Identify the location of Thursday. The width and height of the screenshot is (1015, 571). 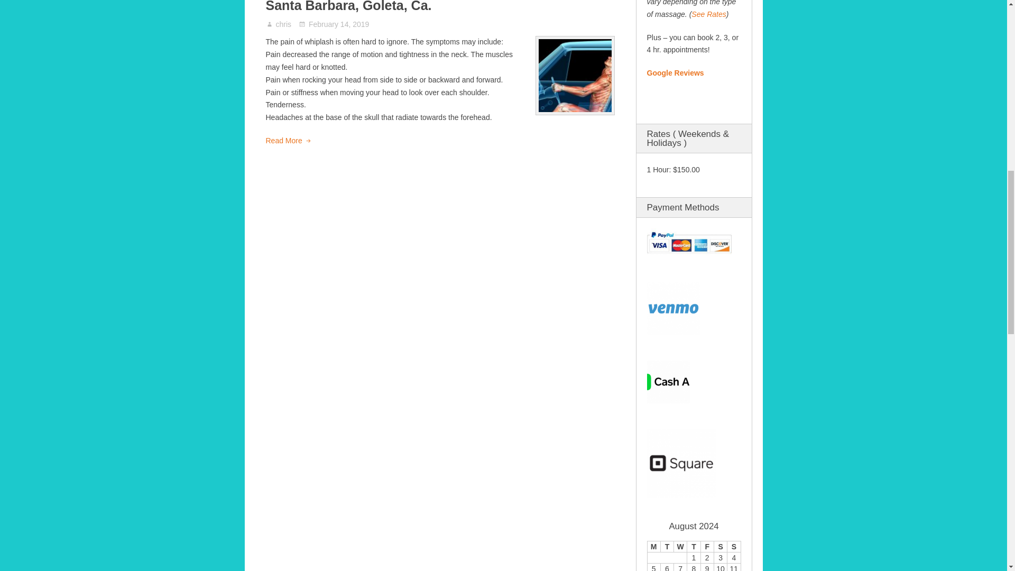
(694, 546).